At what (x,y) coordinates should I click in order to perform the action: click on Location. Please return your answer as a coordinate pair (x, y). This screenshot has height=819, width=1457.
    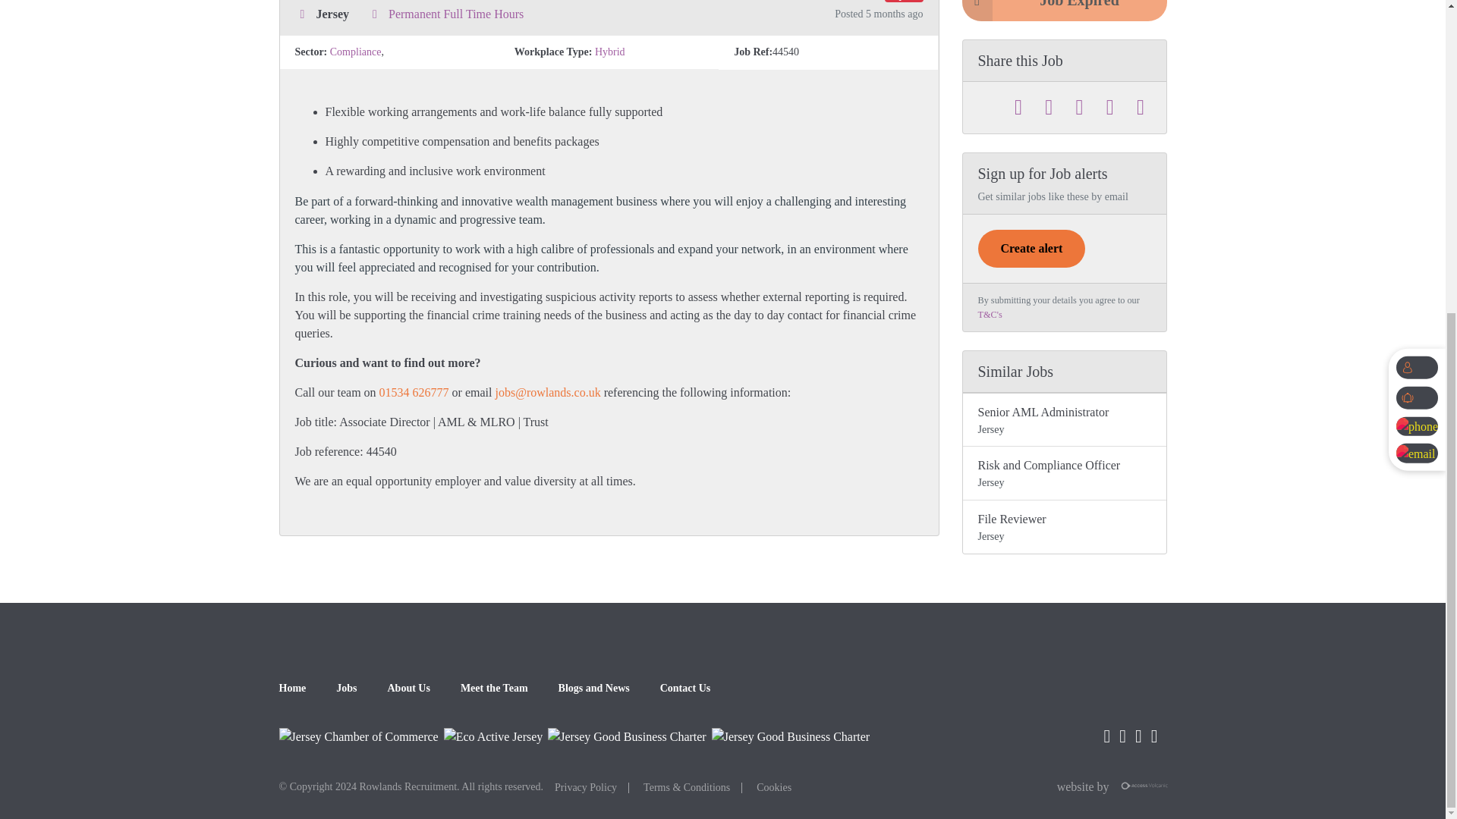
    Looking at the image, I should click on (301, 14).